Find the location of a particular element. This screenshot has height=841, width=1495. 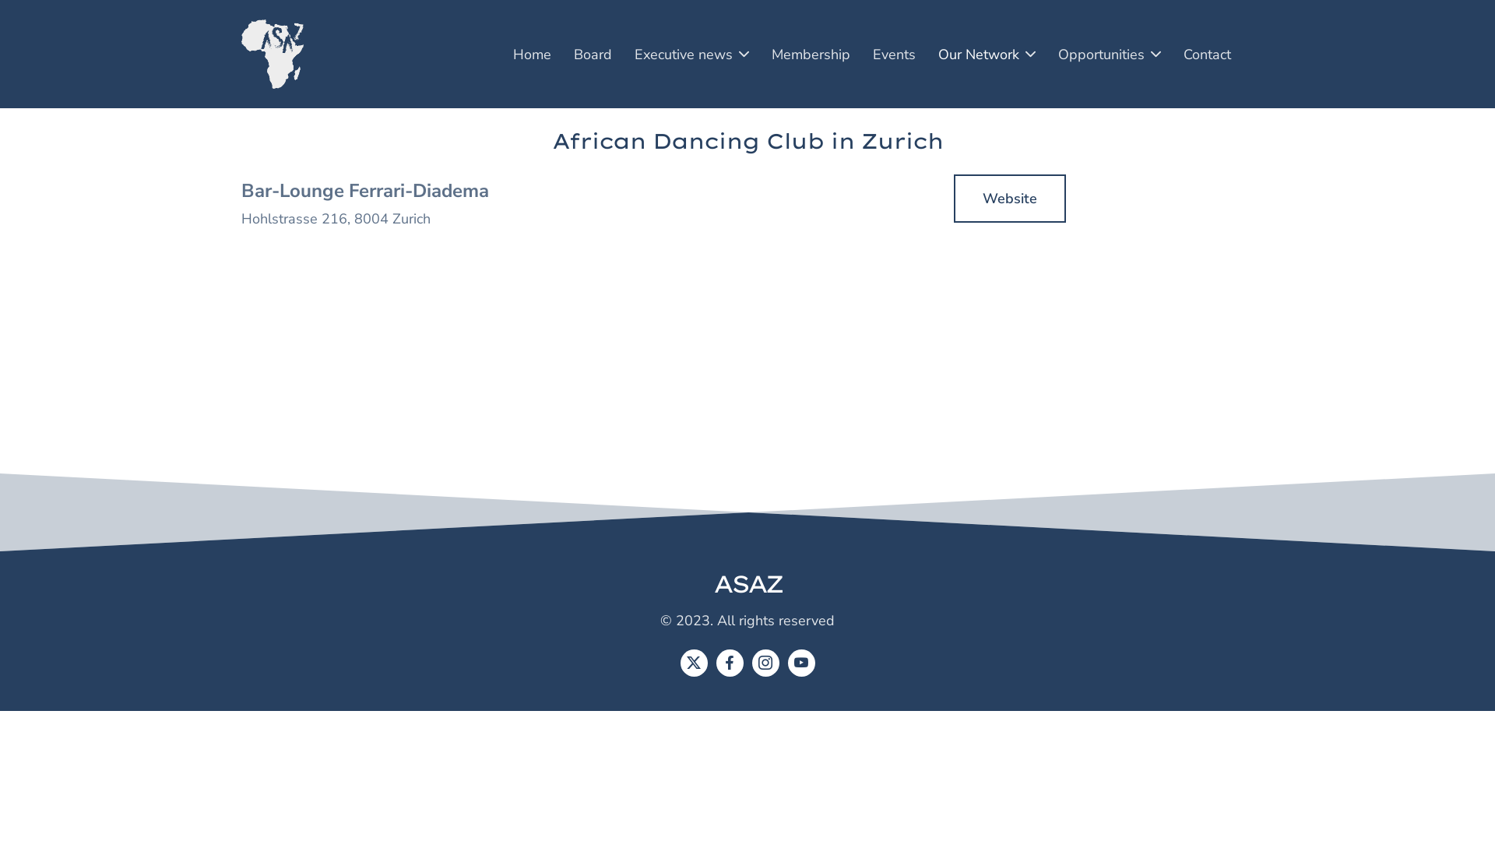

Events is located at coordinates (894, 54).